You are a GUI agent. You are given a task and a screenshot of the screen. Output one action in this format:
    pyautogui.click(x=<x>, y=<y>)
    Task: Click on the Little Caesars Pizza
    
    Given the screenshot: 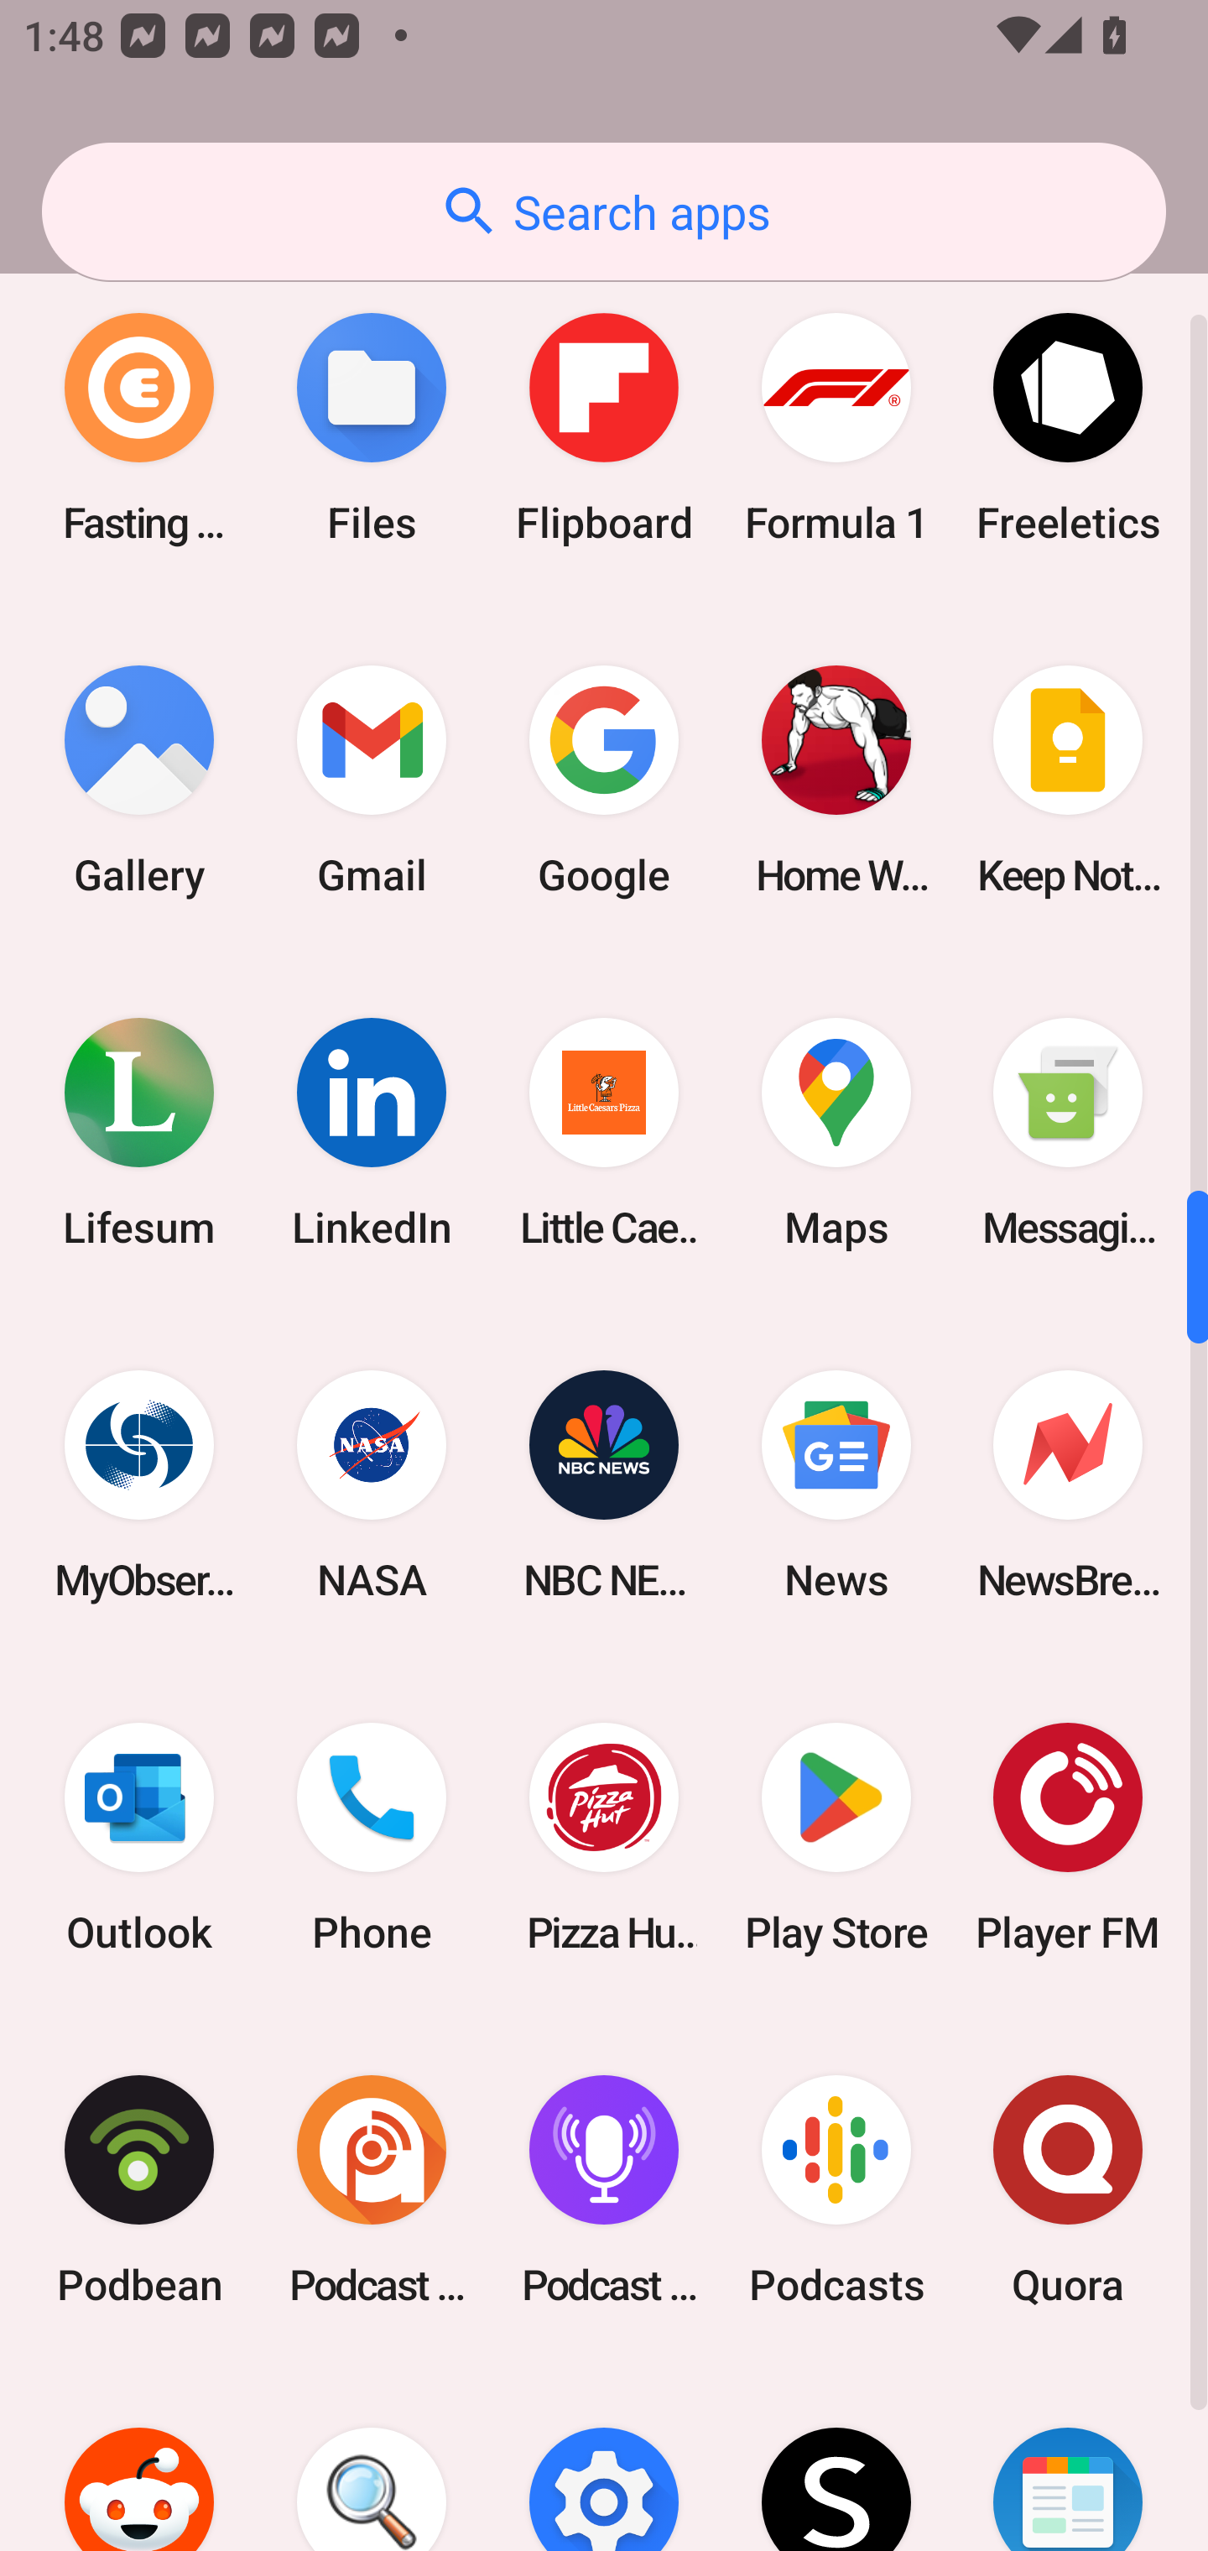 What is the action you would take?
    pyautogui.click(x=604, y=1133)
    